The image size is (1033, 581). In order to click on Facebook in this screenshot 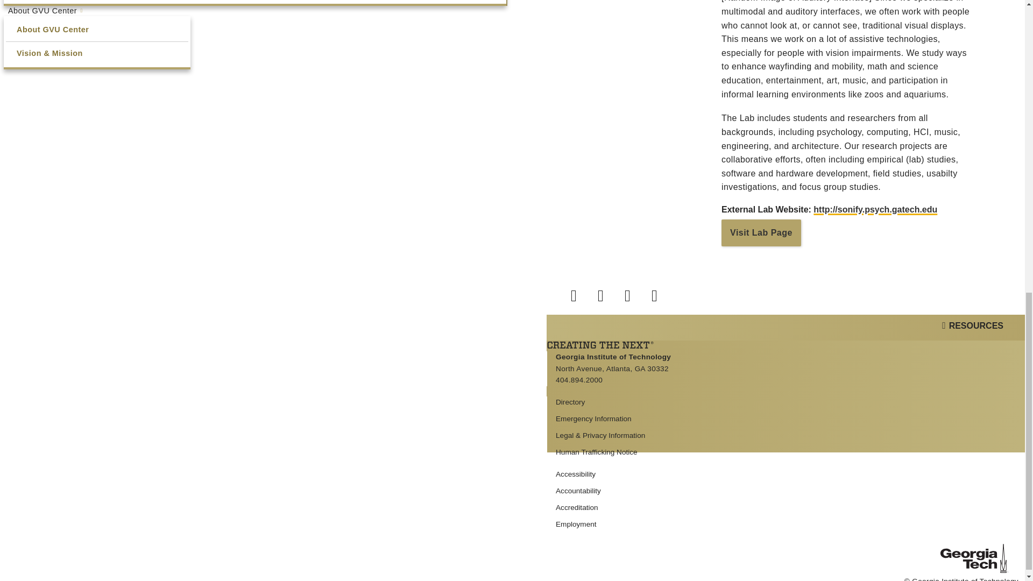, I will do `click(581, 293)`.